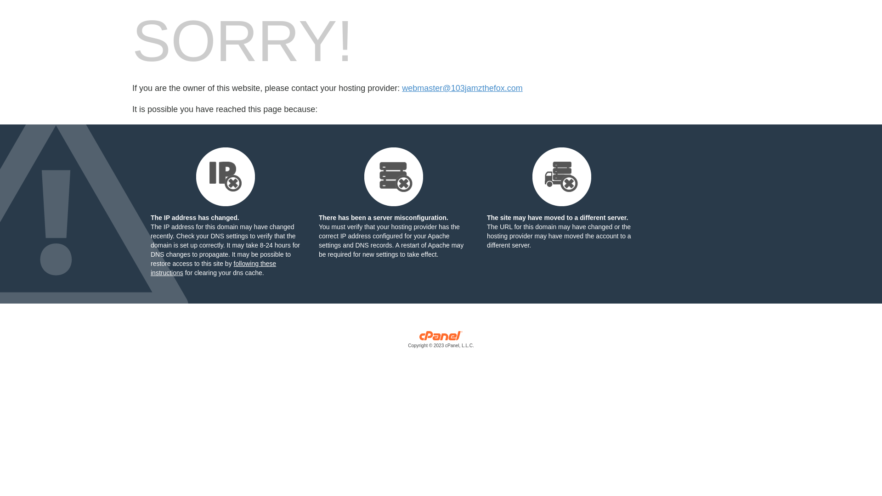  Describe the element at coordinates (213, 268) in the screenshot. I see `following these instructions` at that location.